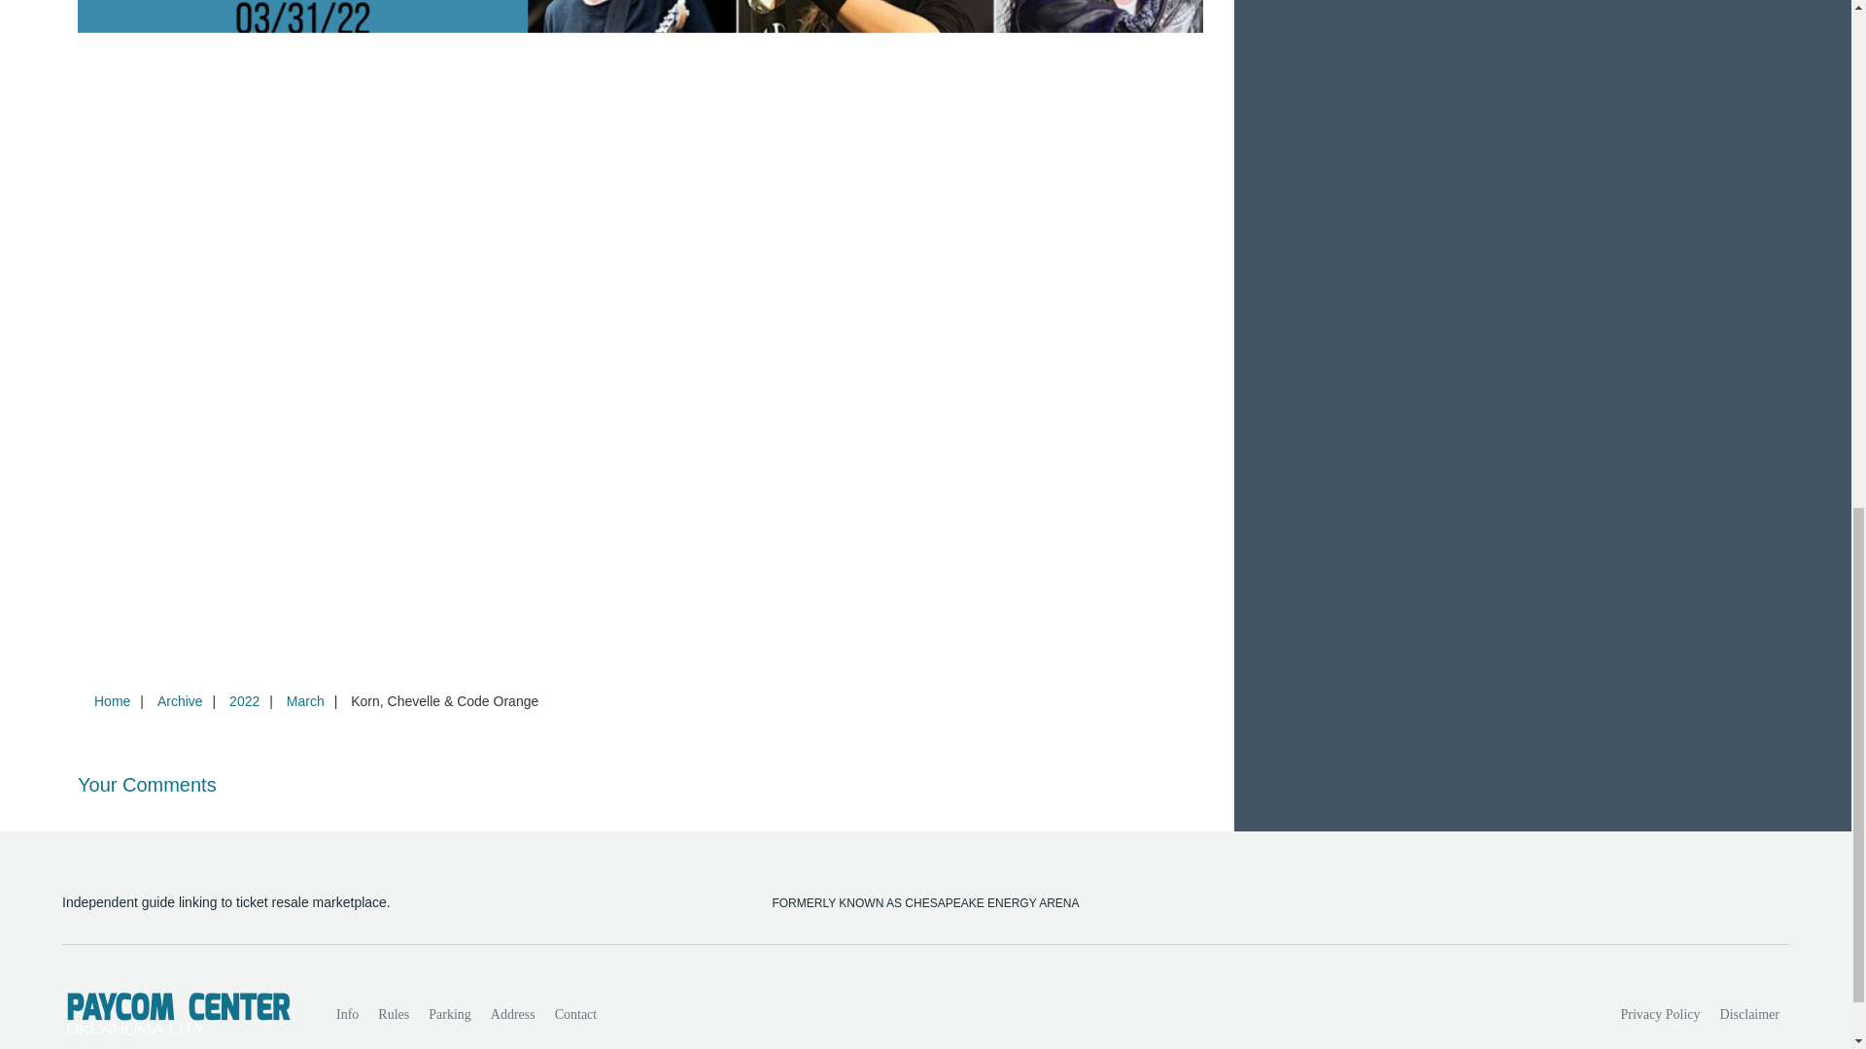  What do you see at coordinates (1542, 3) in the screenshot?
I see `VIEW ALL EVENTS` at bounding box center [1542, 3].